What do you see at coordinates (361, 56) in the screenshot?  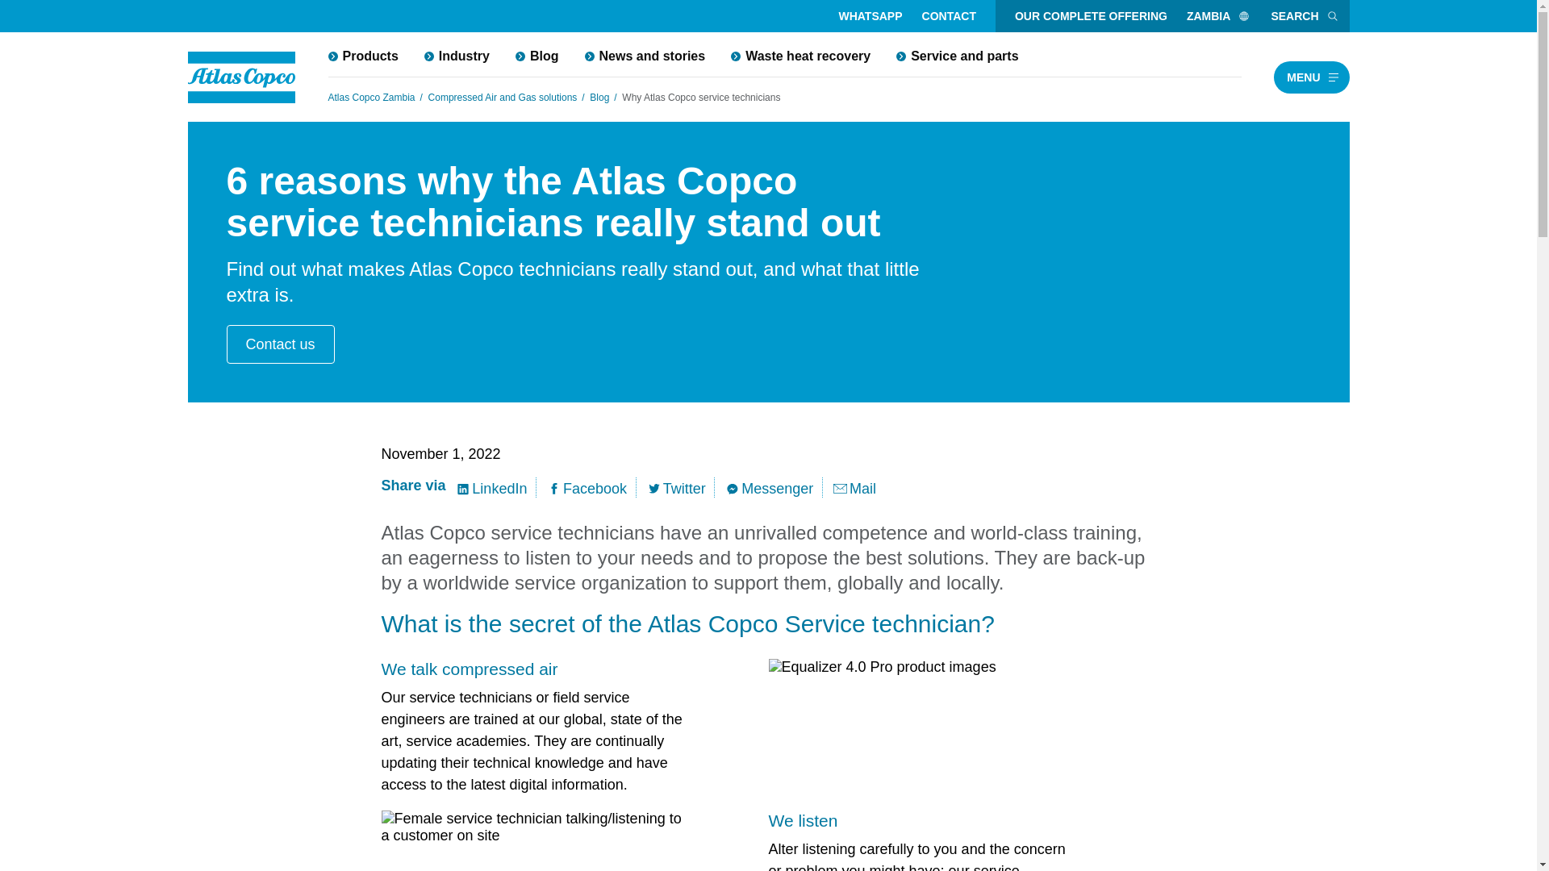 I see `Products` at bounding box center [361, 56].